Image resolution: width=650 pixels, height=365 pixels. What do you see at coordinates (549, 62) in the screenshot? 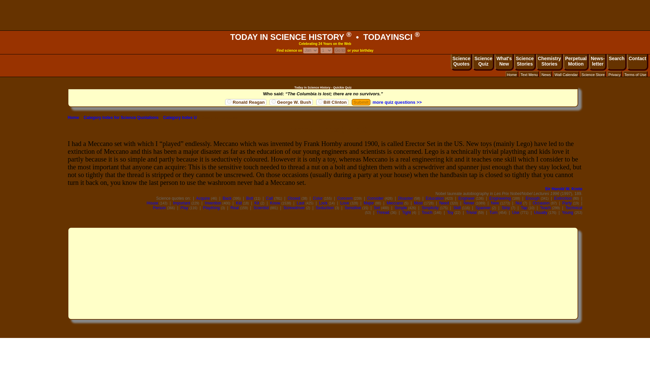
I see `Home` at bounding box center [549, 62].